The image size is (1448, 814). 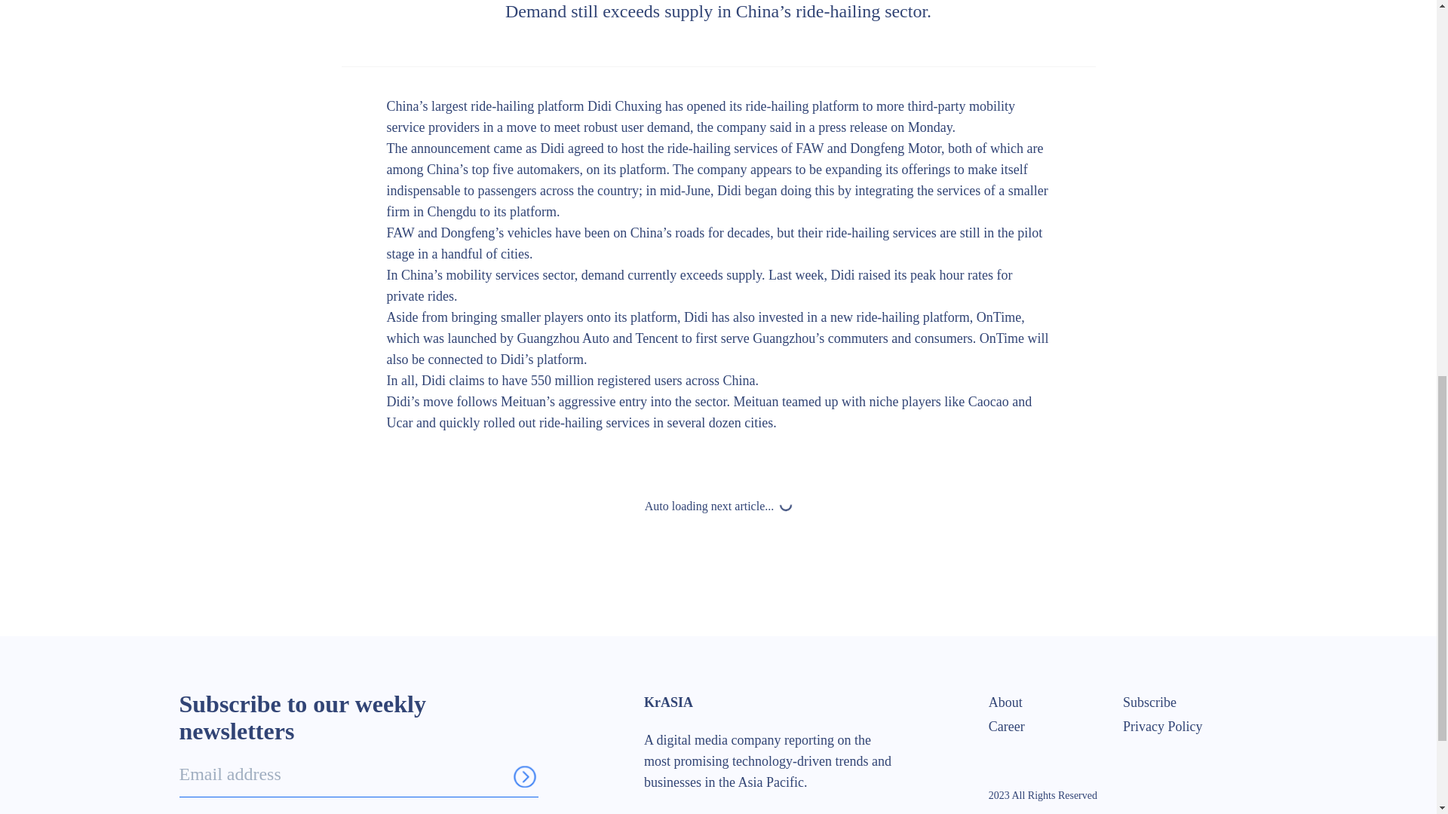 I want to click on raised its peak hour rates, so click(x=926, y=274).